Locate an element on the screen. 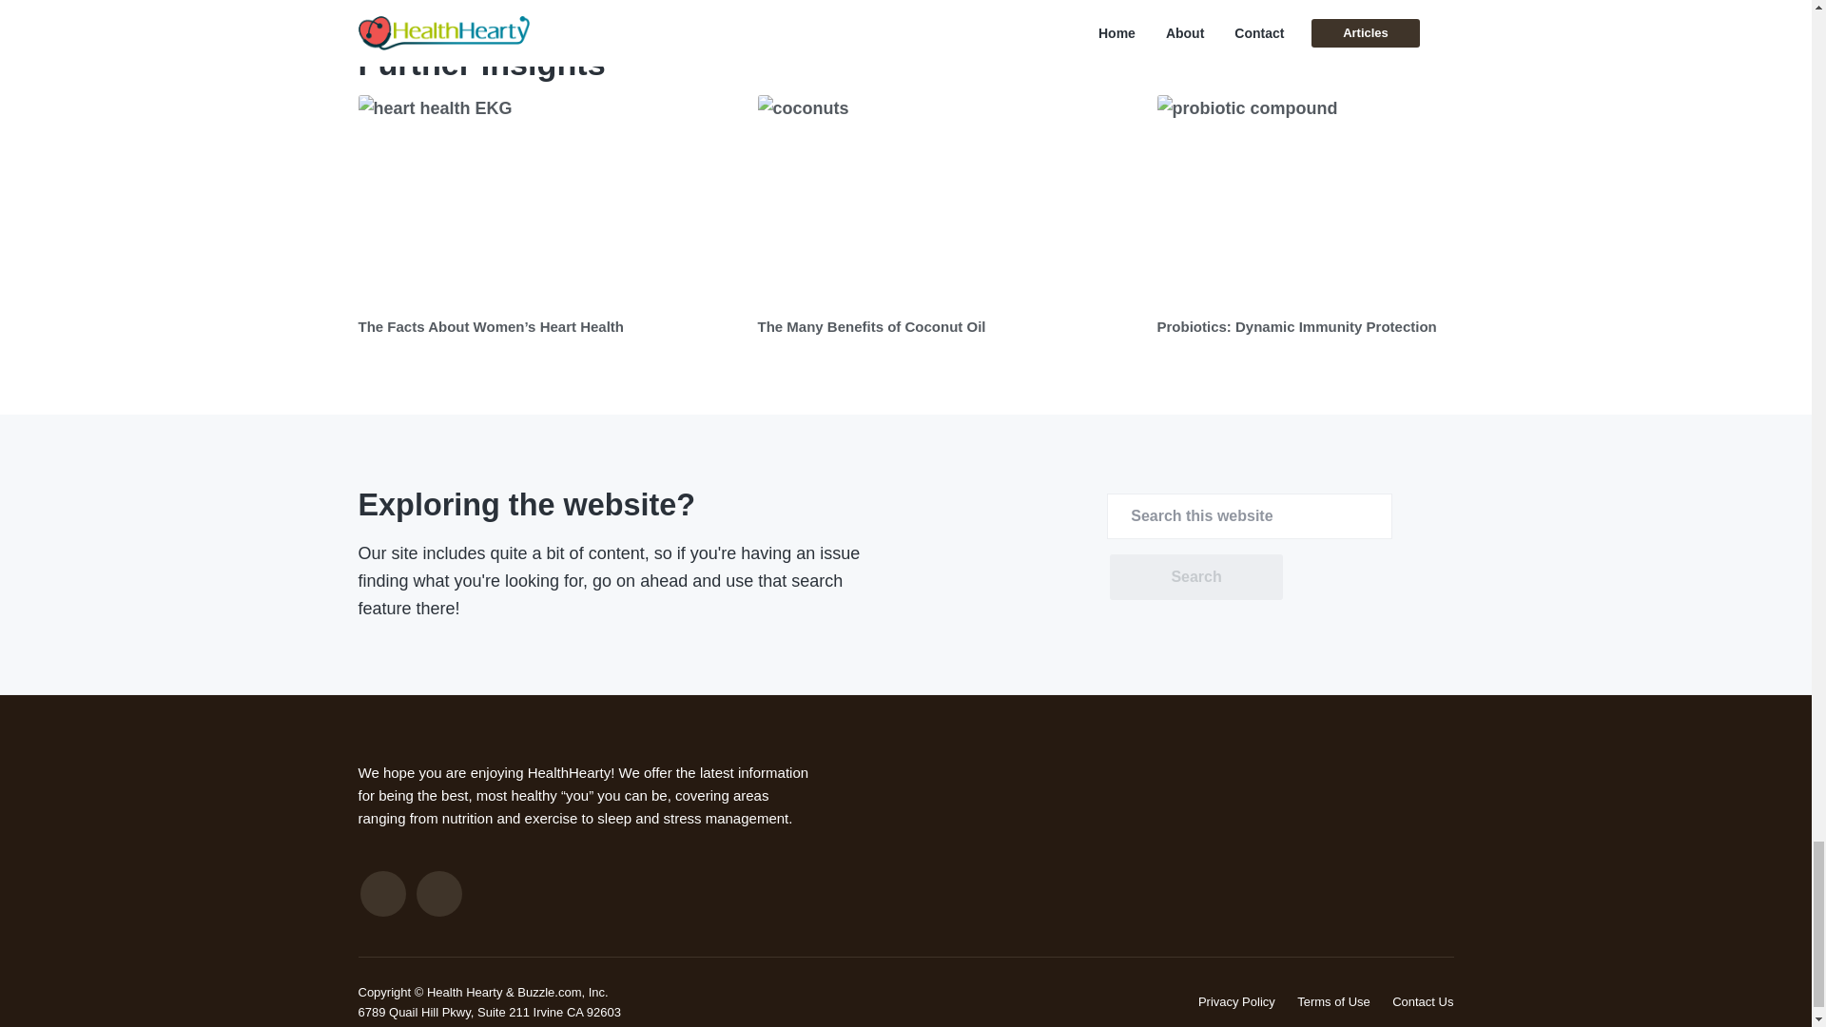 Image resolution: width=1826 pixels, height=1027 pixels. Permanent Link is located at coordinates (1347, 200).